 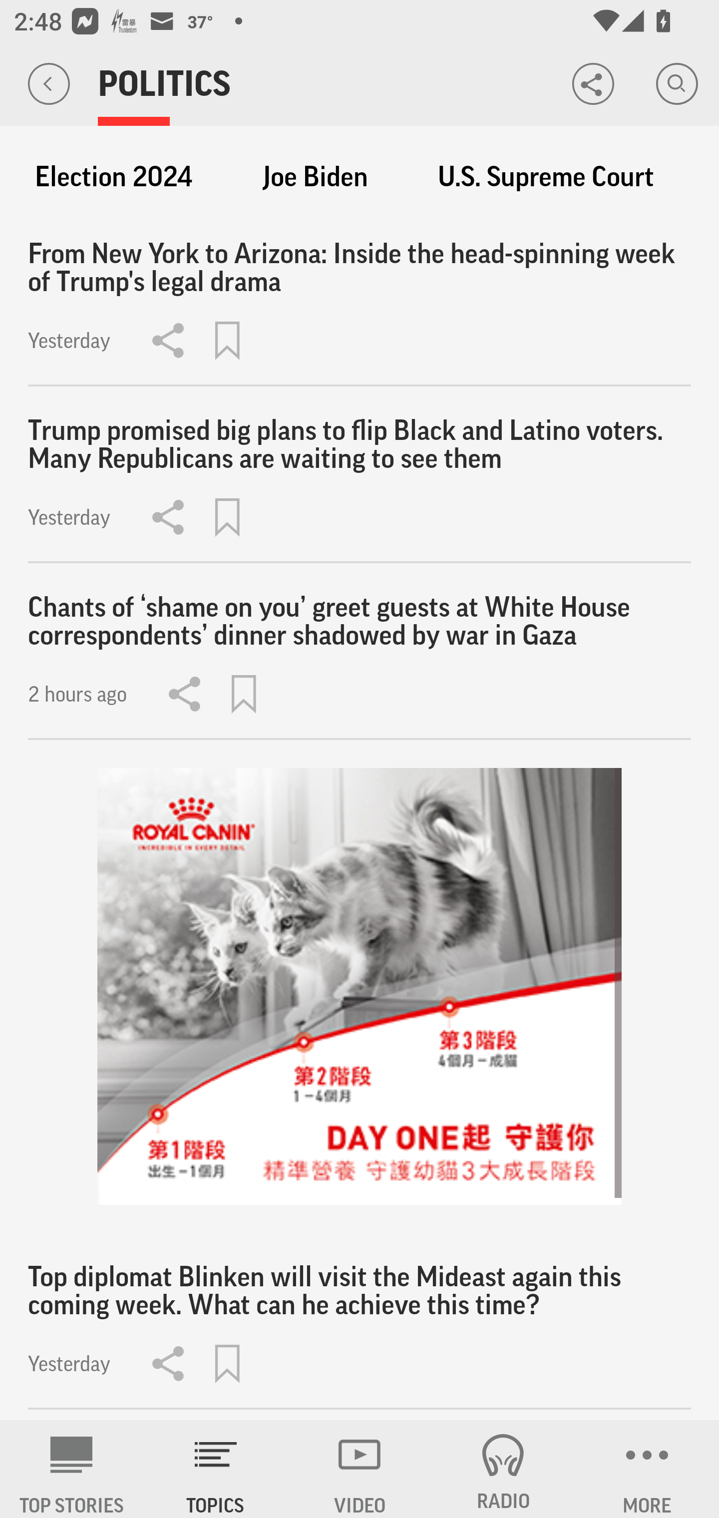 I want to click on Joe Biden, so click(x=315, y=177).